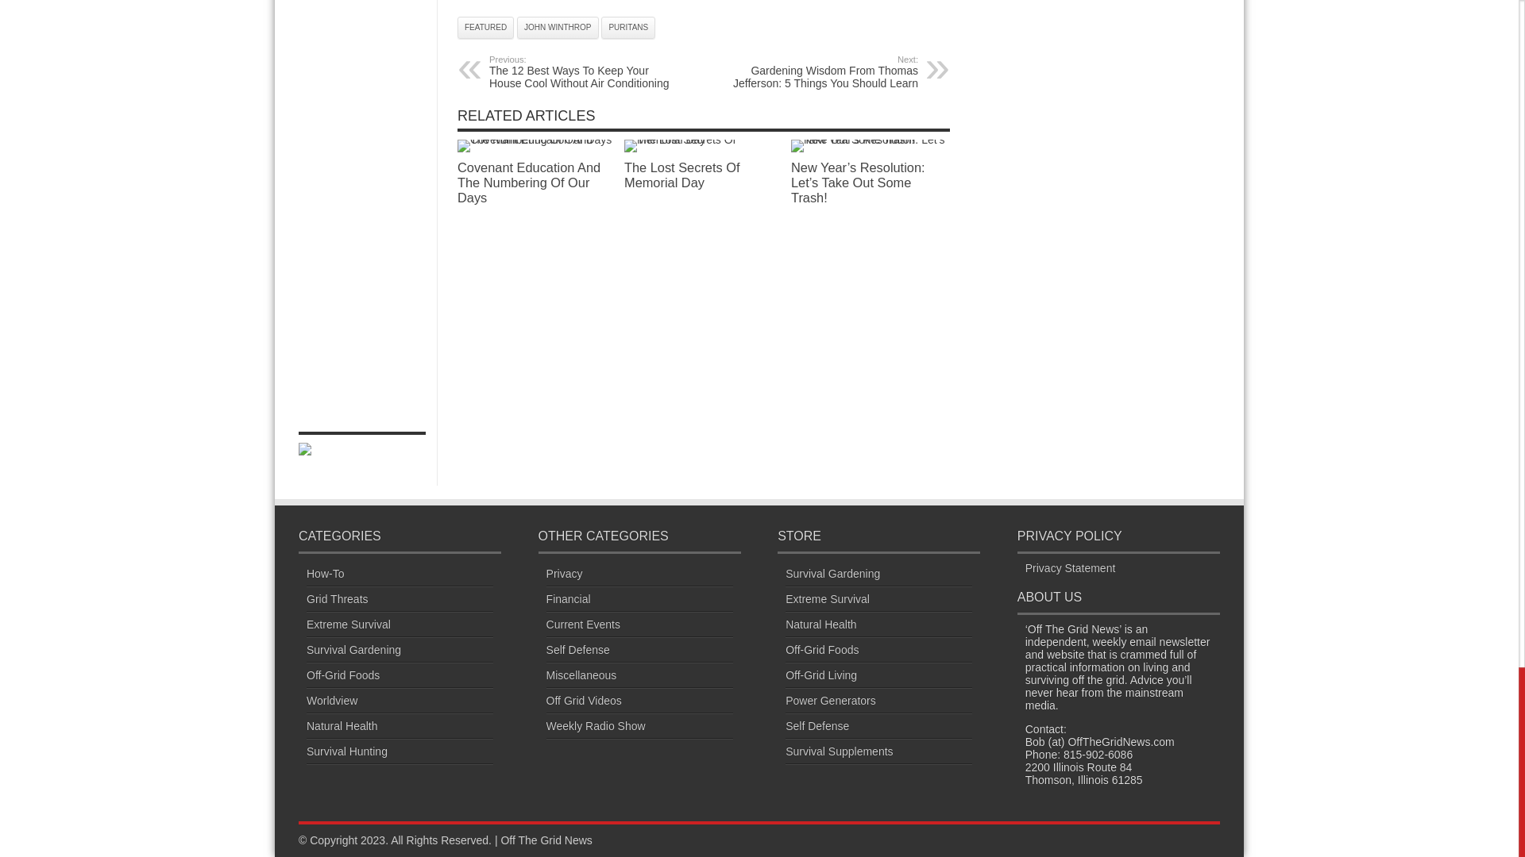 The image size is (1525, 857). What do you see at coordinates (704, 140) in the screenshot?
I see `Permalink to The Lost Secrets Of Memorial Day` at bounding box center [704, 140].